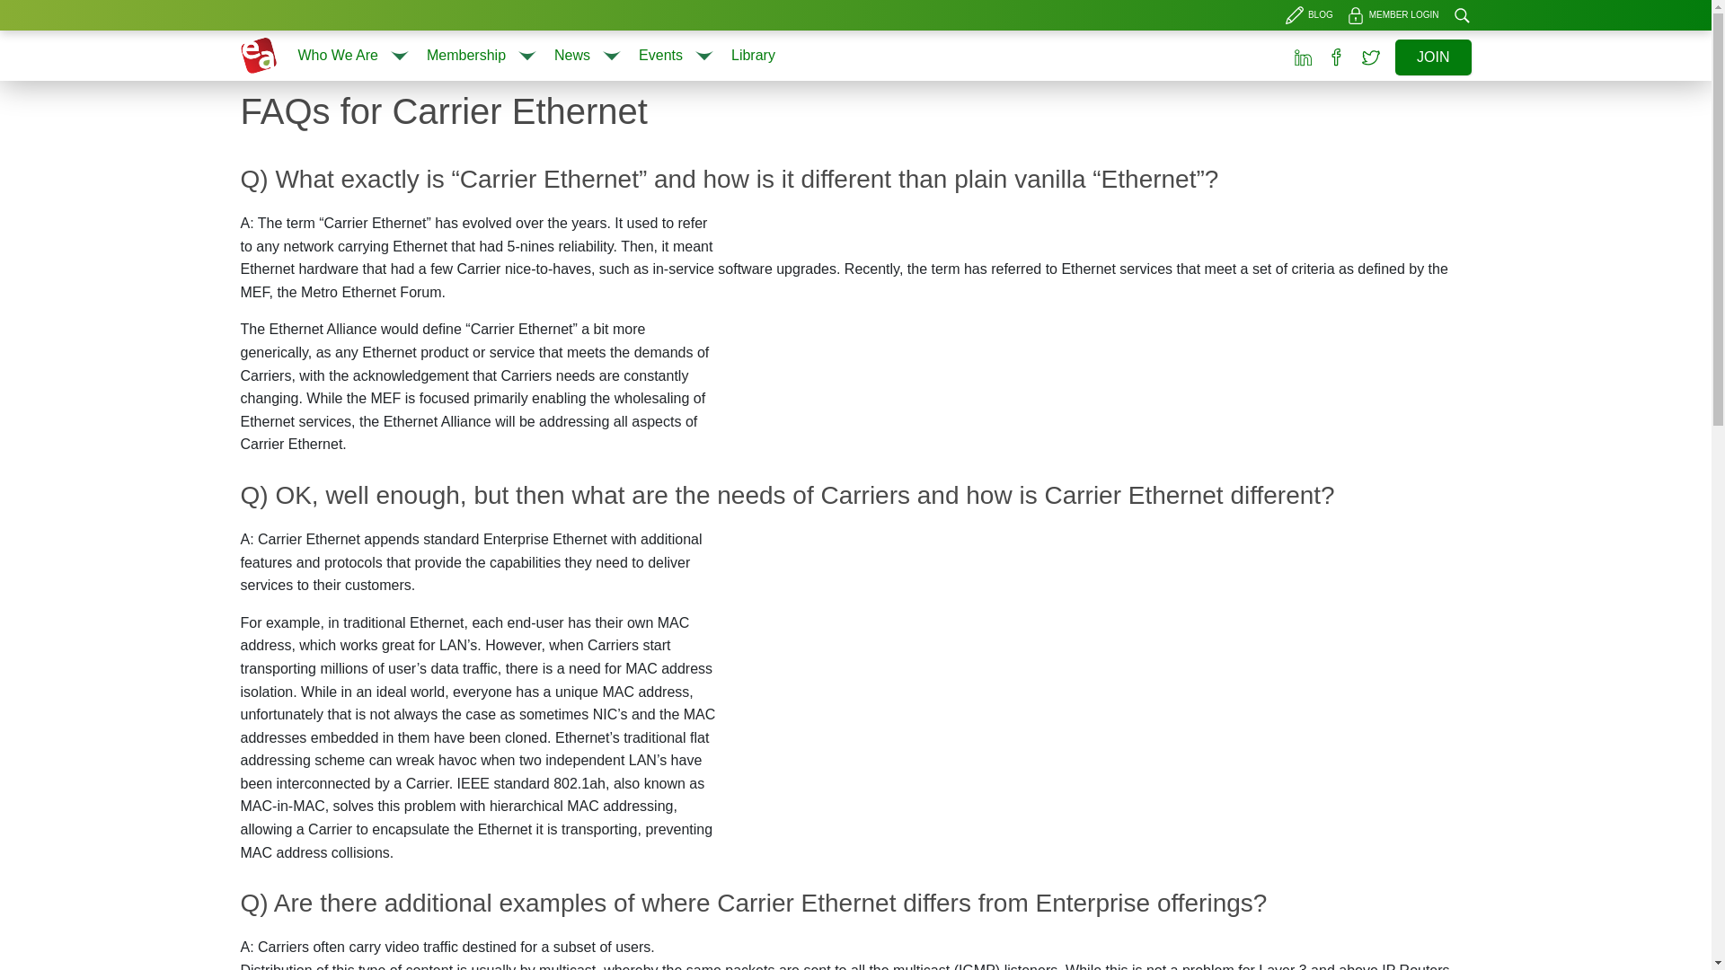 The image size is (1725, 970). I want to click on BLOG, so click(1312, 15).